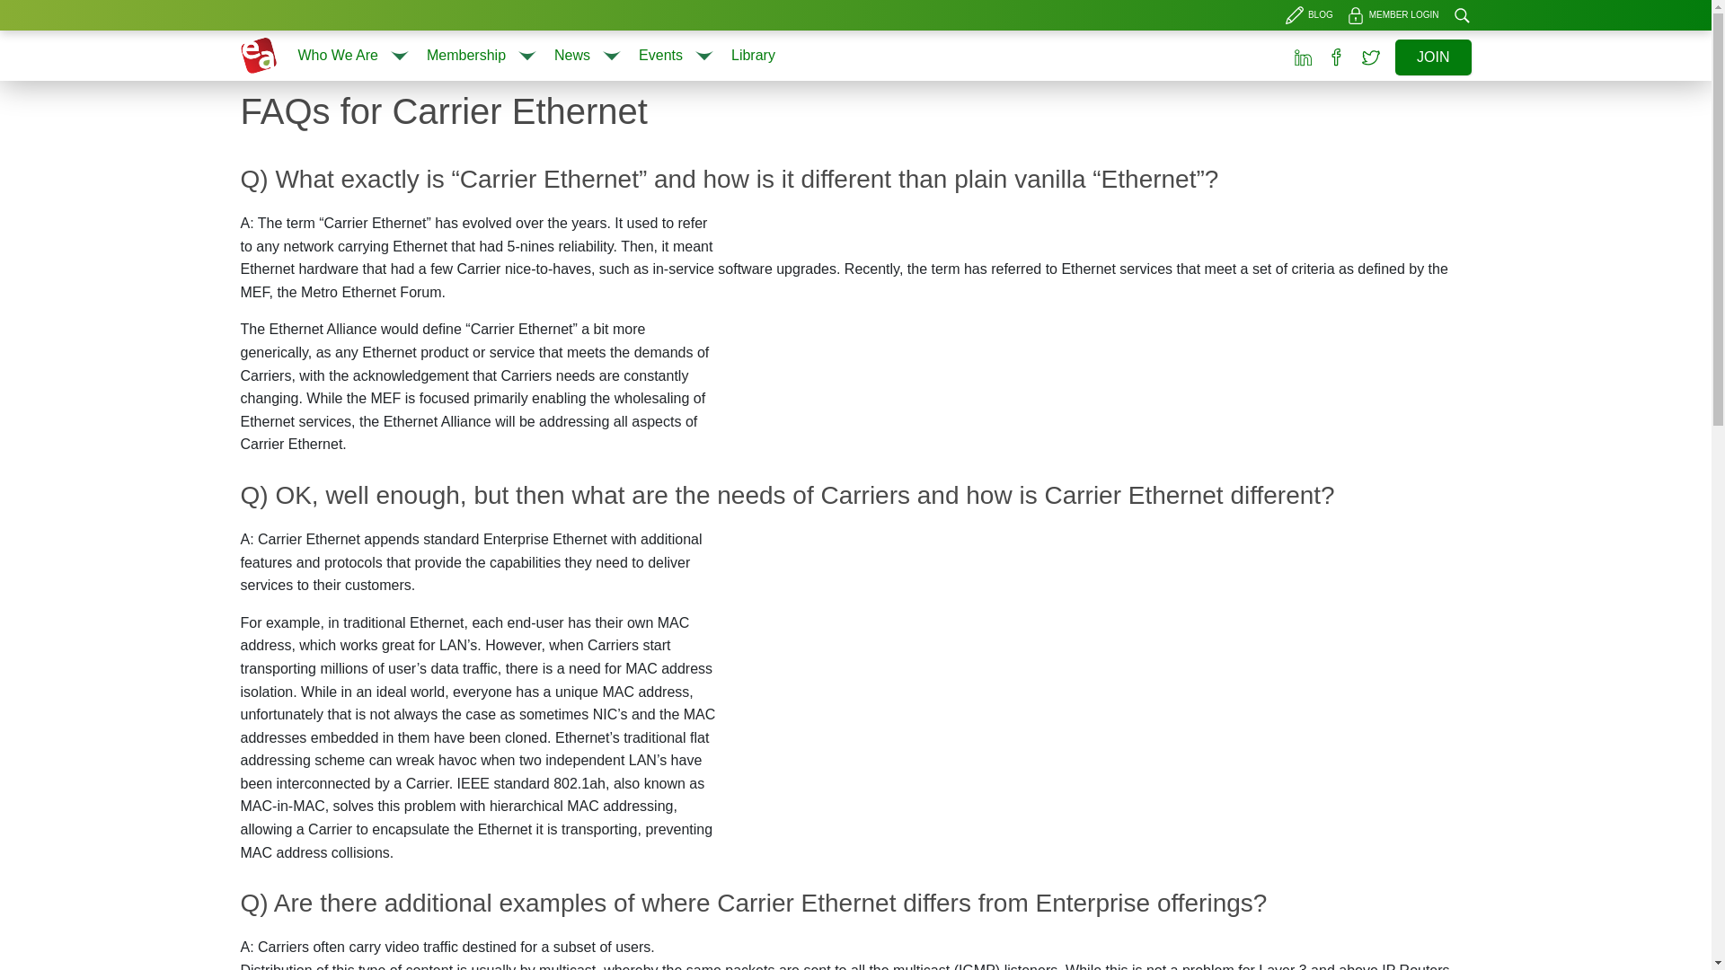 The image size is (1725, 970). I want to click on BLOG, so click(1312, 15).